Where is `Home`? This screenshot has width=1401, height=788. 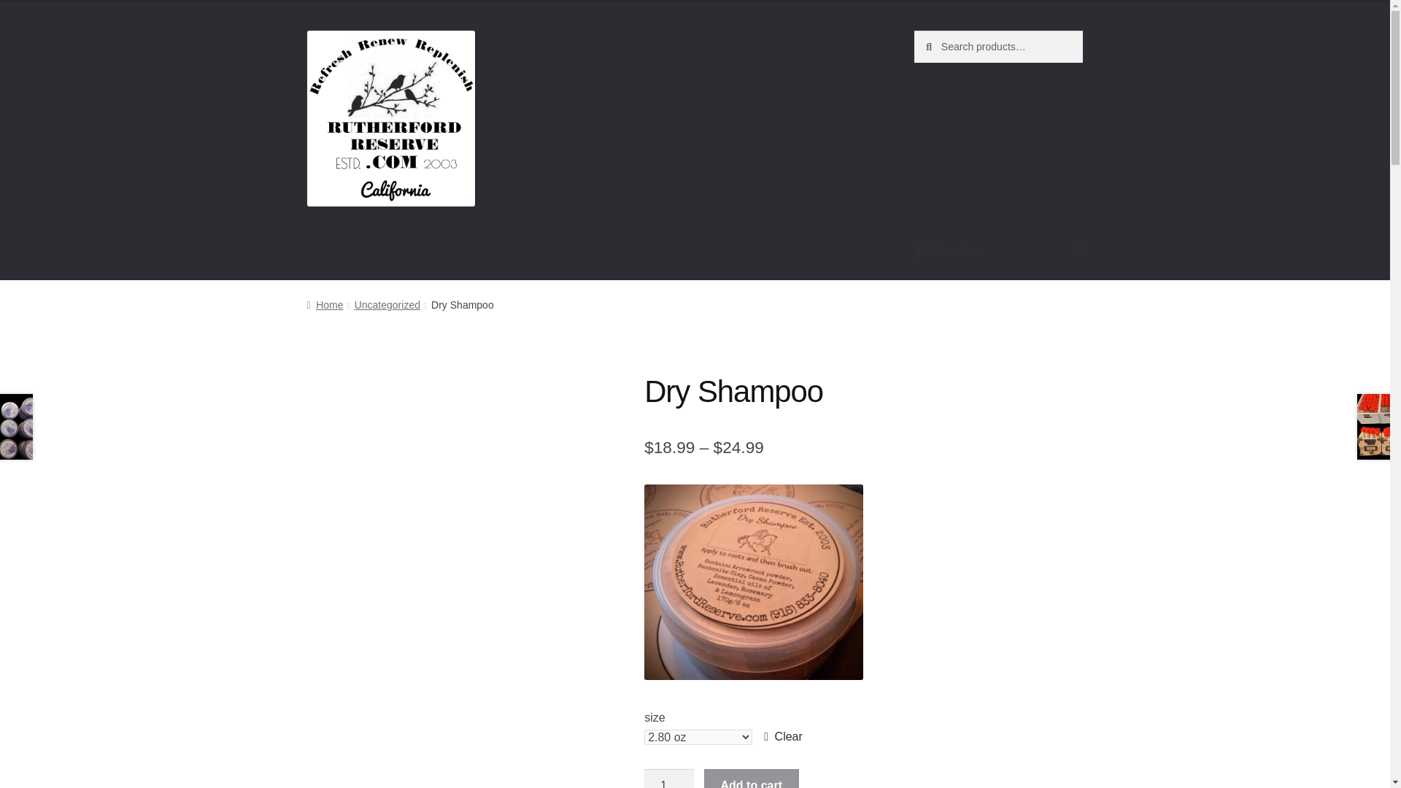
Home is located at coordinates (325, 305).